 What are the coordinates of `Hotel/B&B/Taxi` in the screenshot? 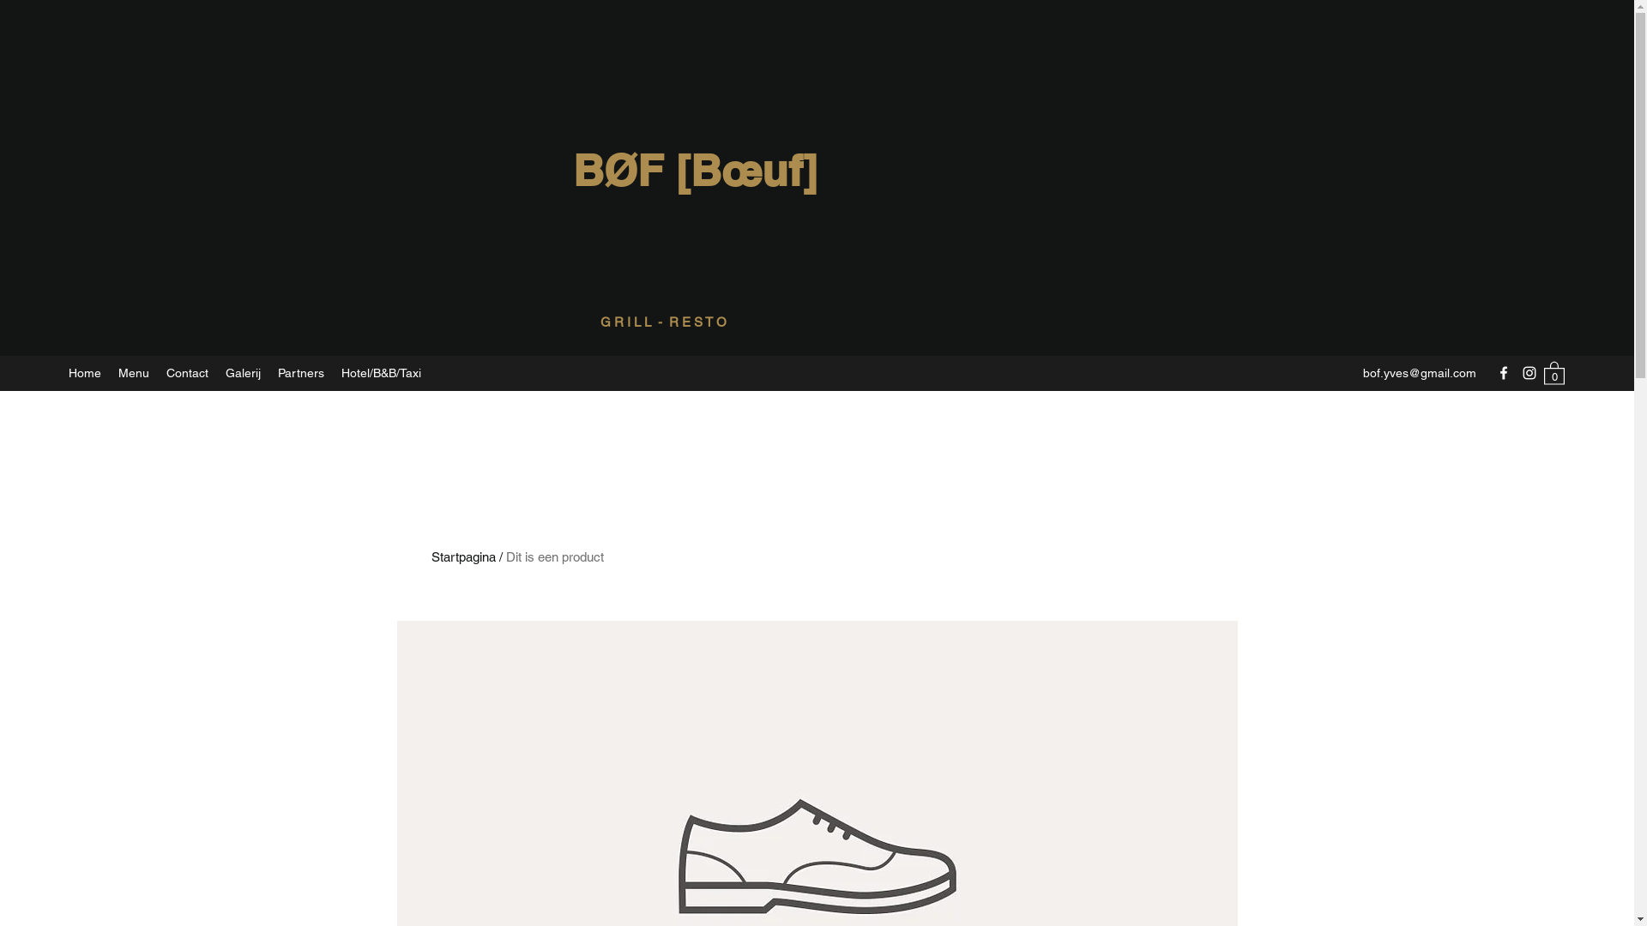 It's located at (381, 374).